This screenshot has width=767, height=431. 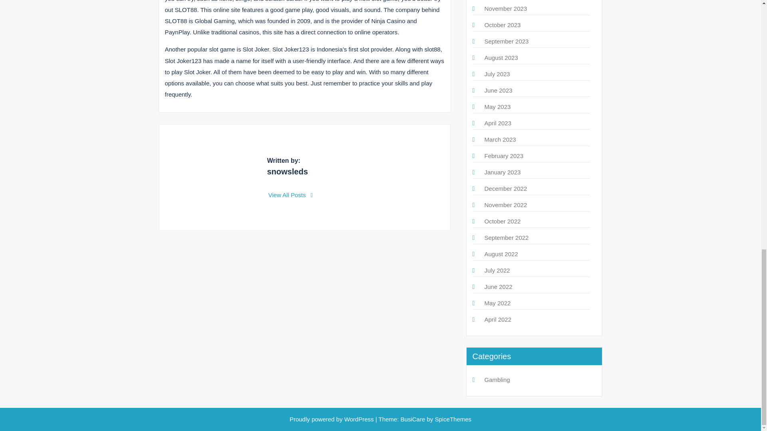 What do you see at coordinates (499, 139) in the screenshot?
I see `March 2023` at bounding box center [499, 139].